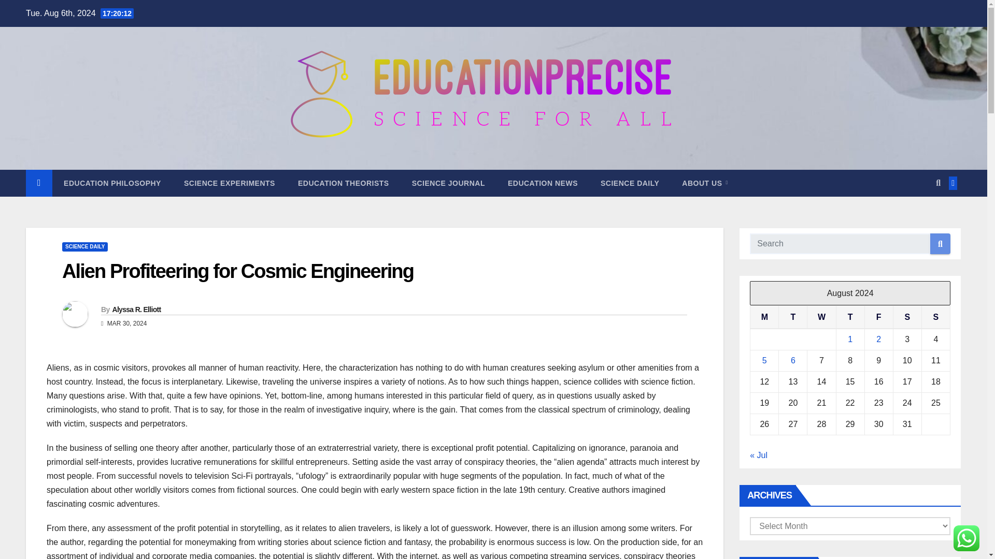  Describe the element at coordinates (705, 183) in the screenshot. I see `ABOUT US` at that location.